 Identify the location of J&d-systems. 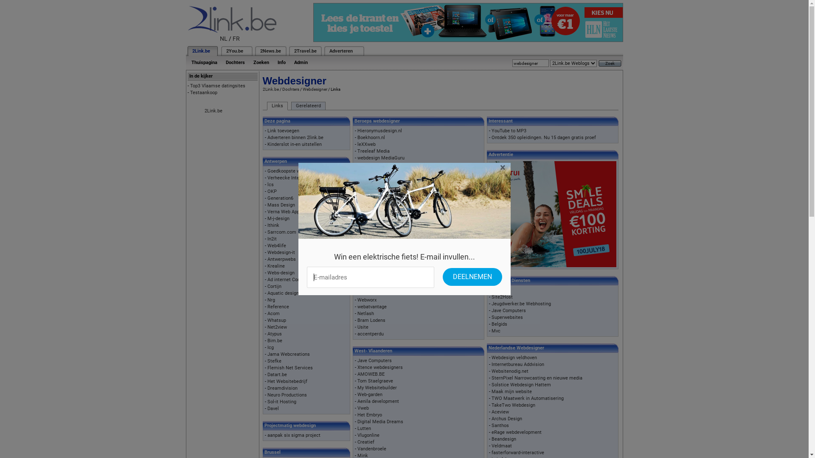
(371, 260).